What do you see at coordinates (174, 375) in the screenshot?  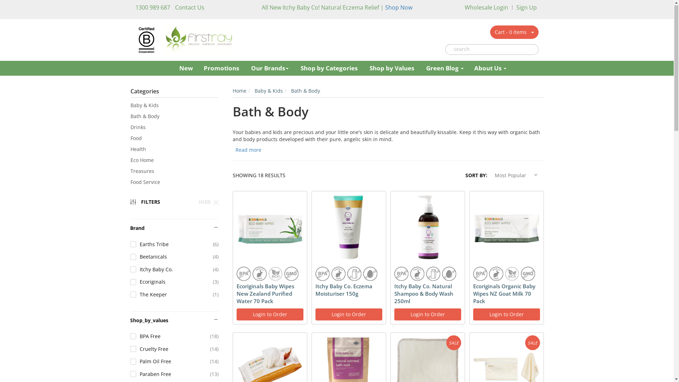 I see `Paraben Free
(13)` at bounding box center [174, 375].